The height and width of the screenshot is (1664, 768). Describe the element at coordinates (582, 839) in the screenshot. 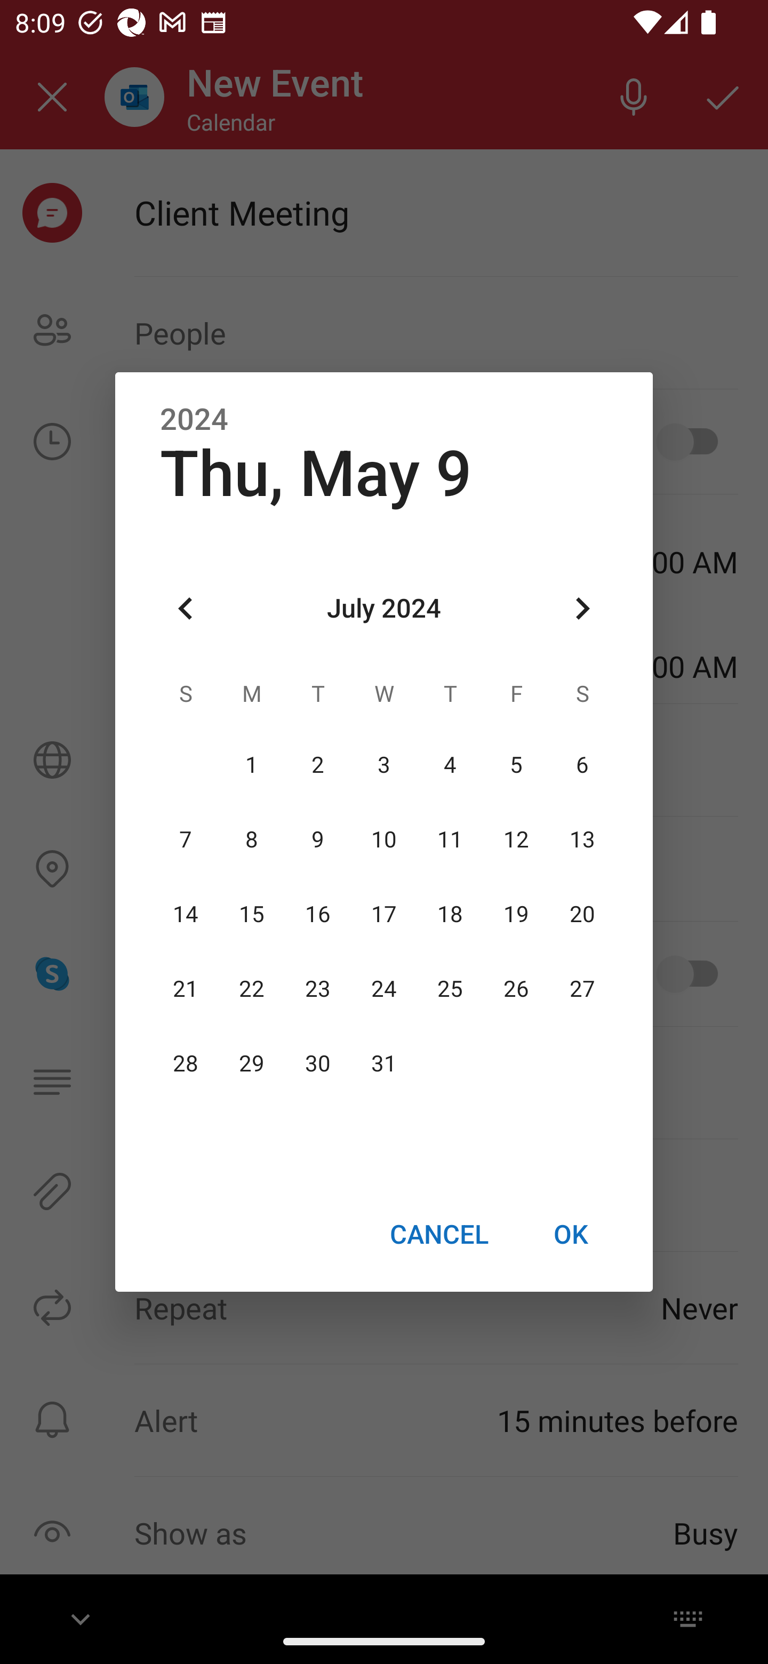

I see `13 13 July 2024` at that location.